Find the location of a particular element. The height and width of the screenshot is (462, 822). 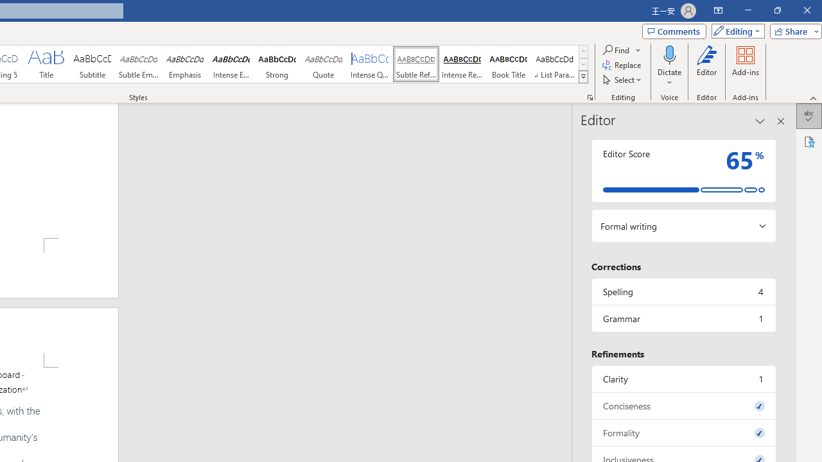

Editing is located at coordinates (735, 31).